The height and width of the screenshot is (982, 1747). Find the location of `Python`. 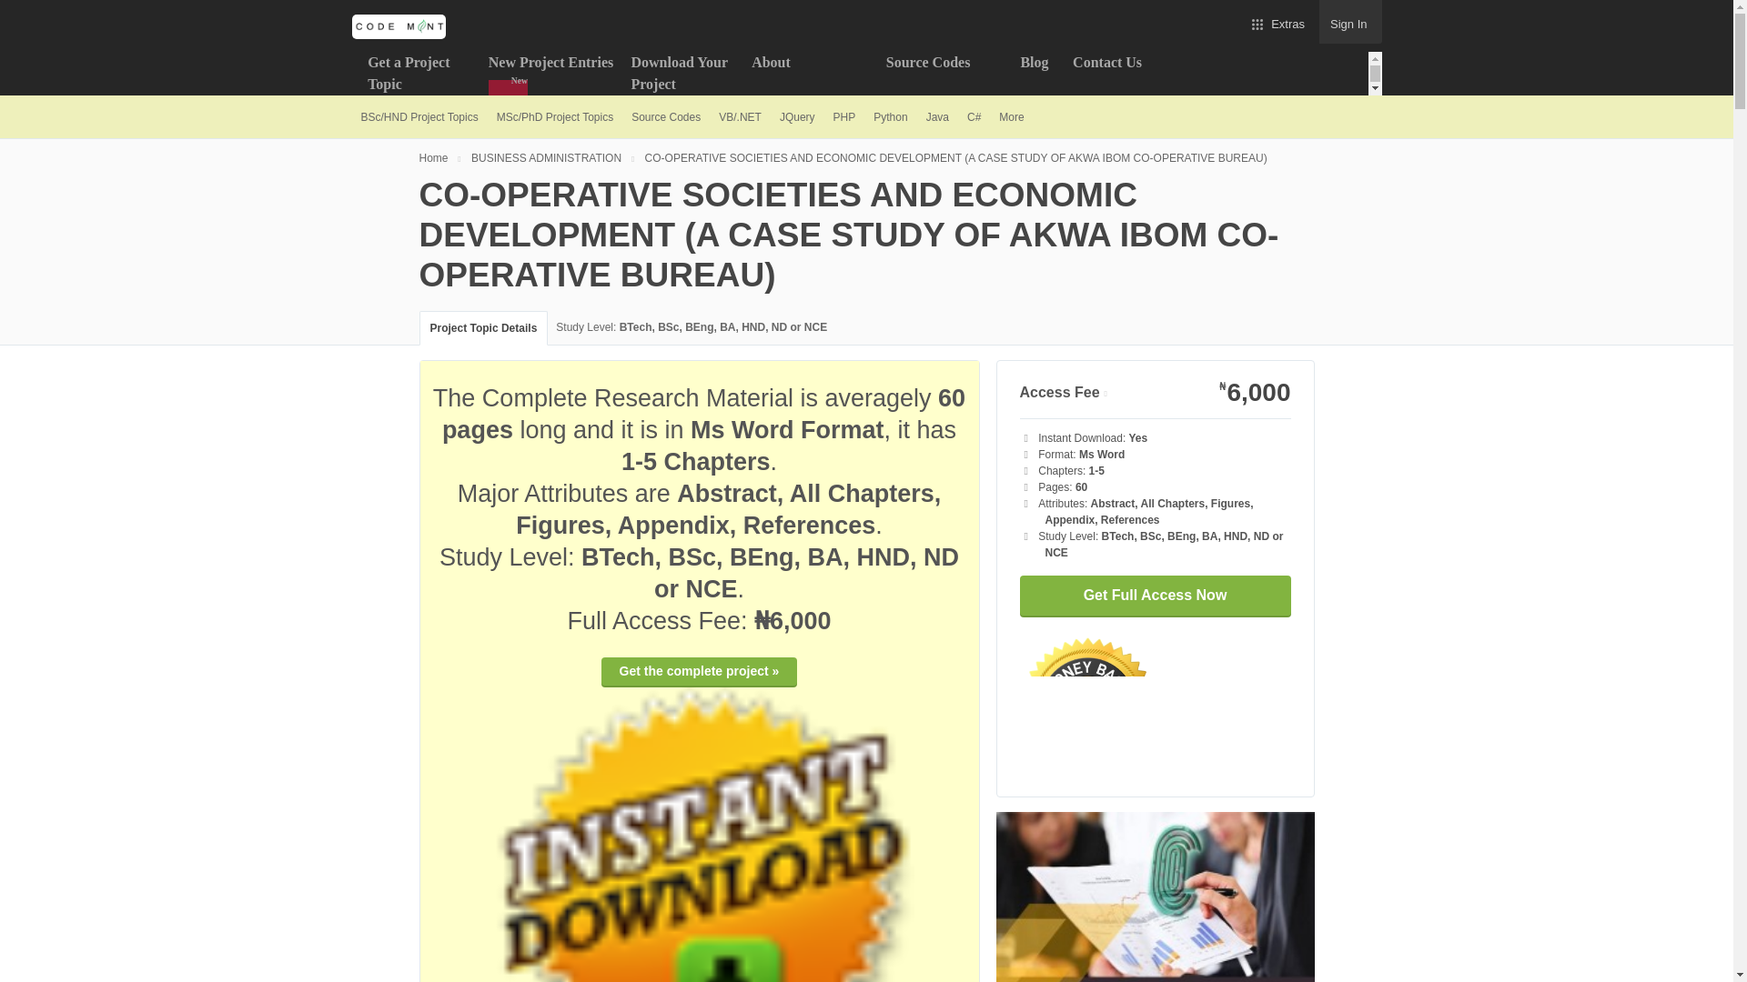

Python is located at coordinates (890, 116).